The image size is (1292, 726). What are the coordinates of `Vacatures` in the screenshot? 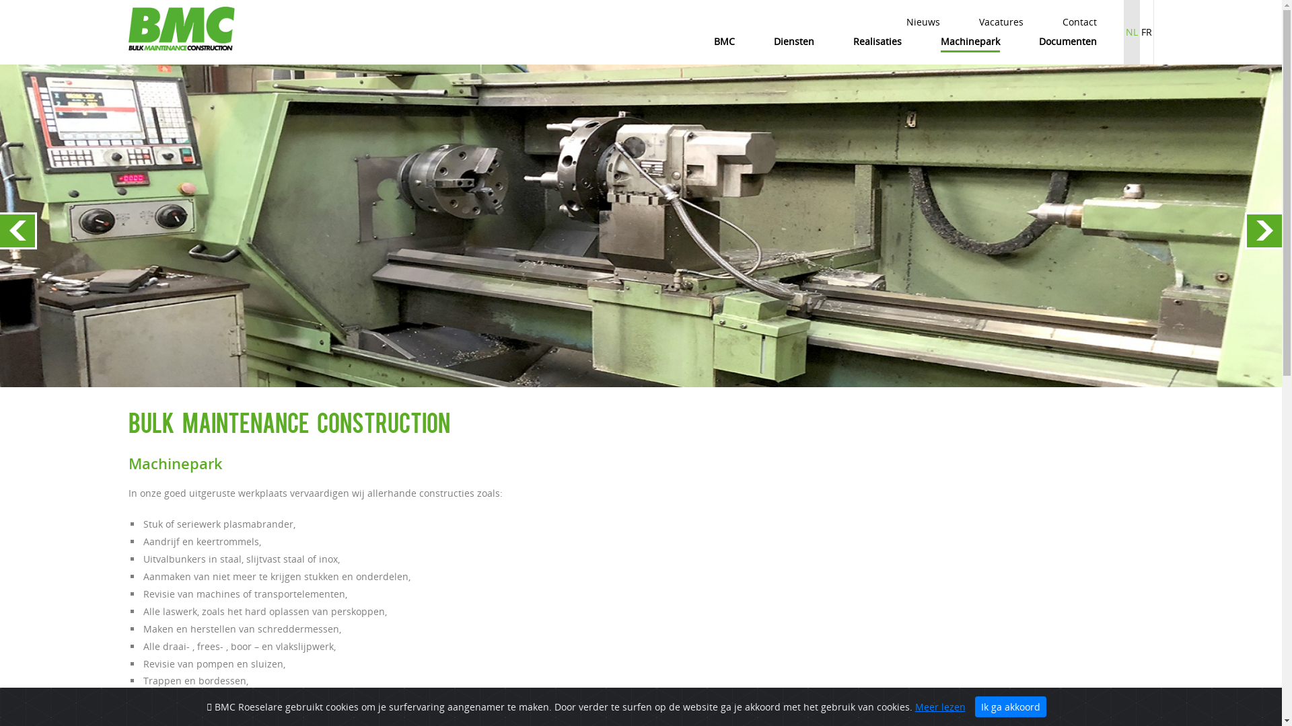 It's located at (1001, 22).